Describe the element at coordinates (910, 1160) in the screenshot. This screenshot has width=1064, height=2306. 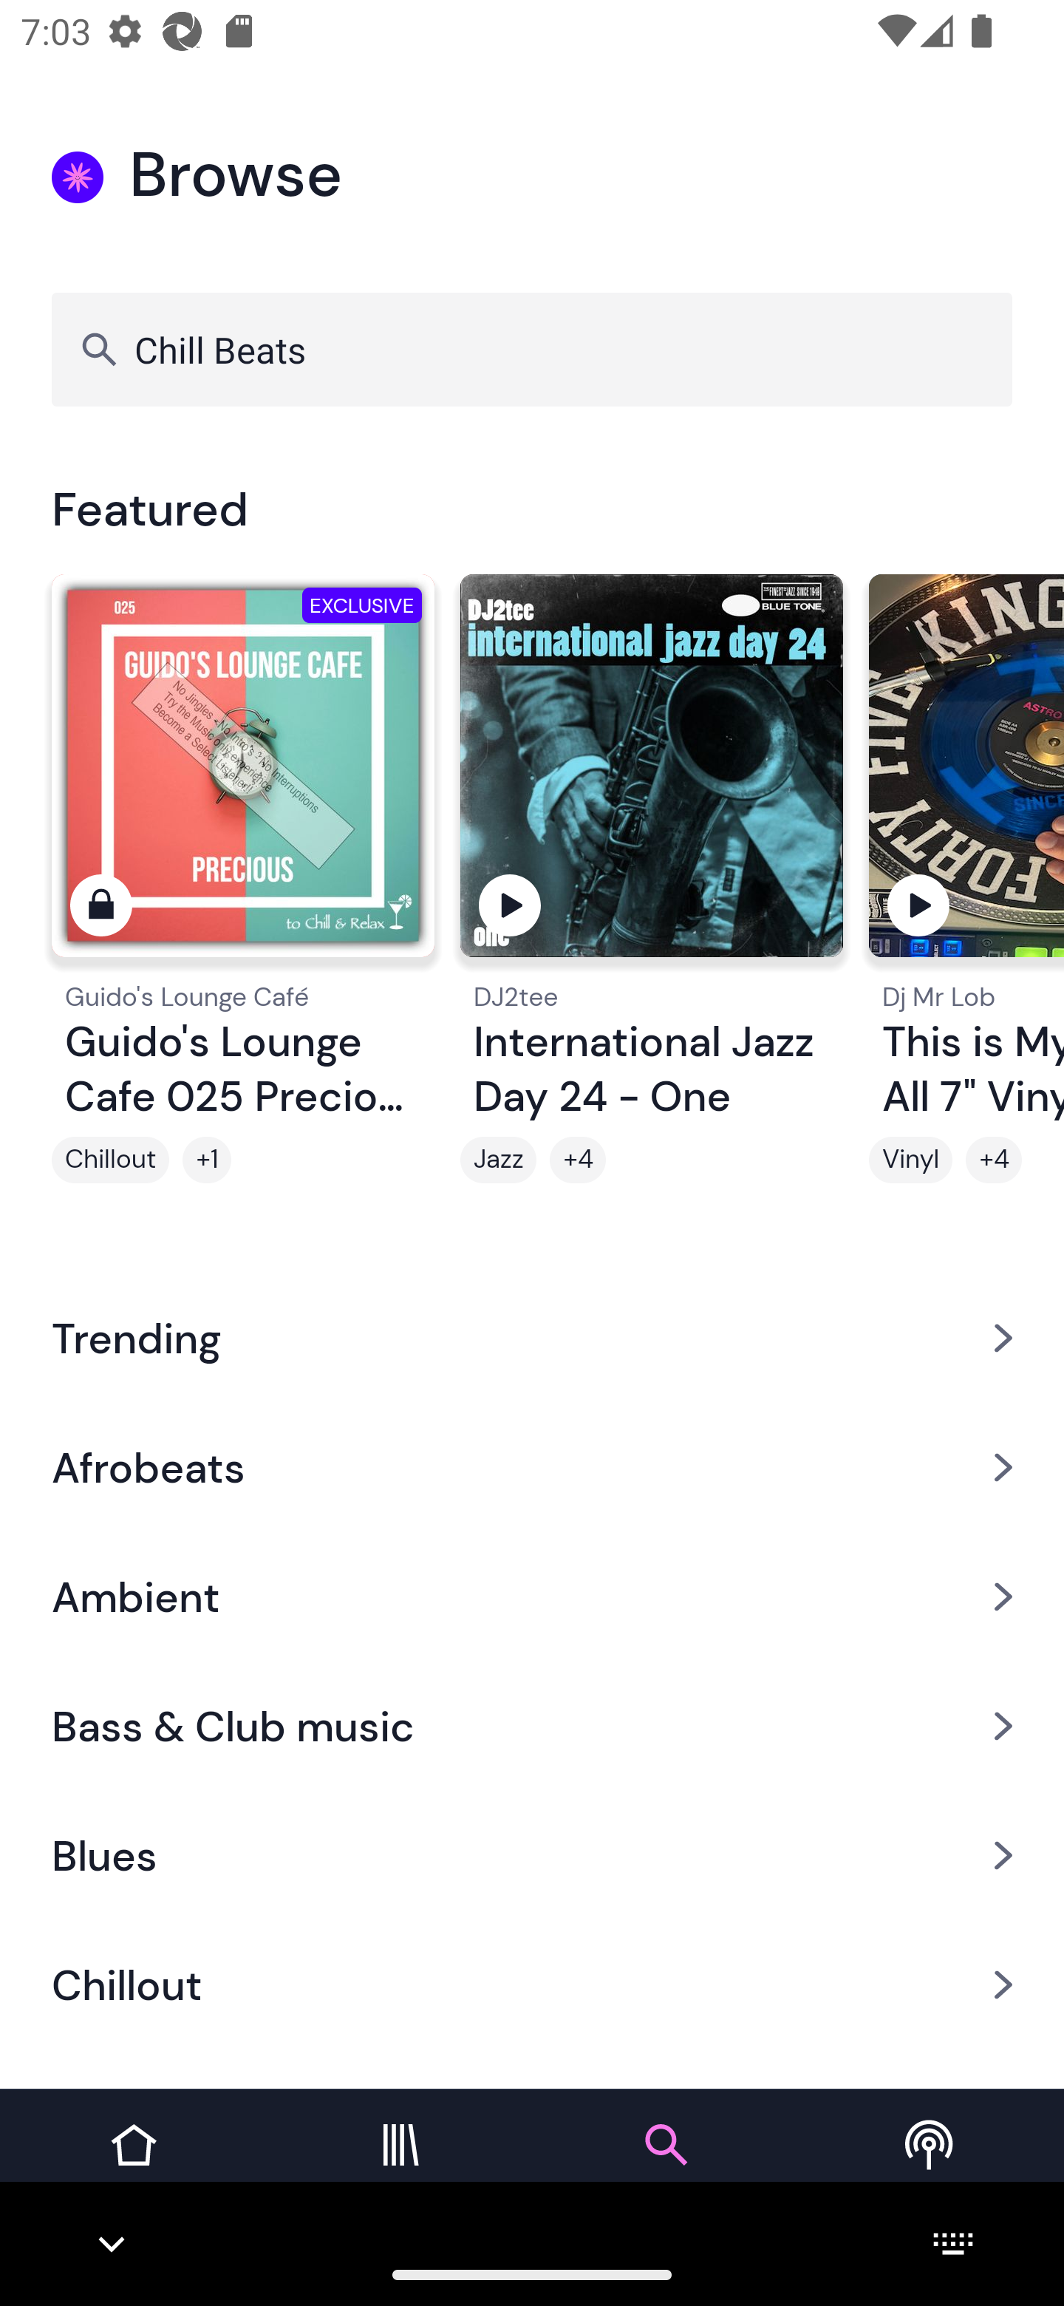
I see `Vinyl` at that location.